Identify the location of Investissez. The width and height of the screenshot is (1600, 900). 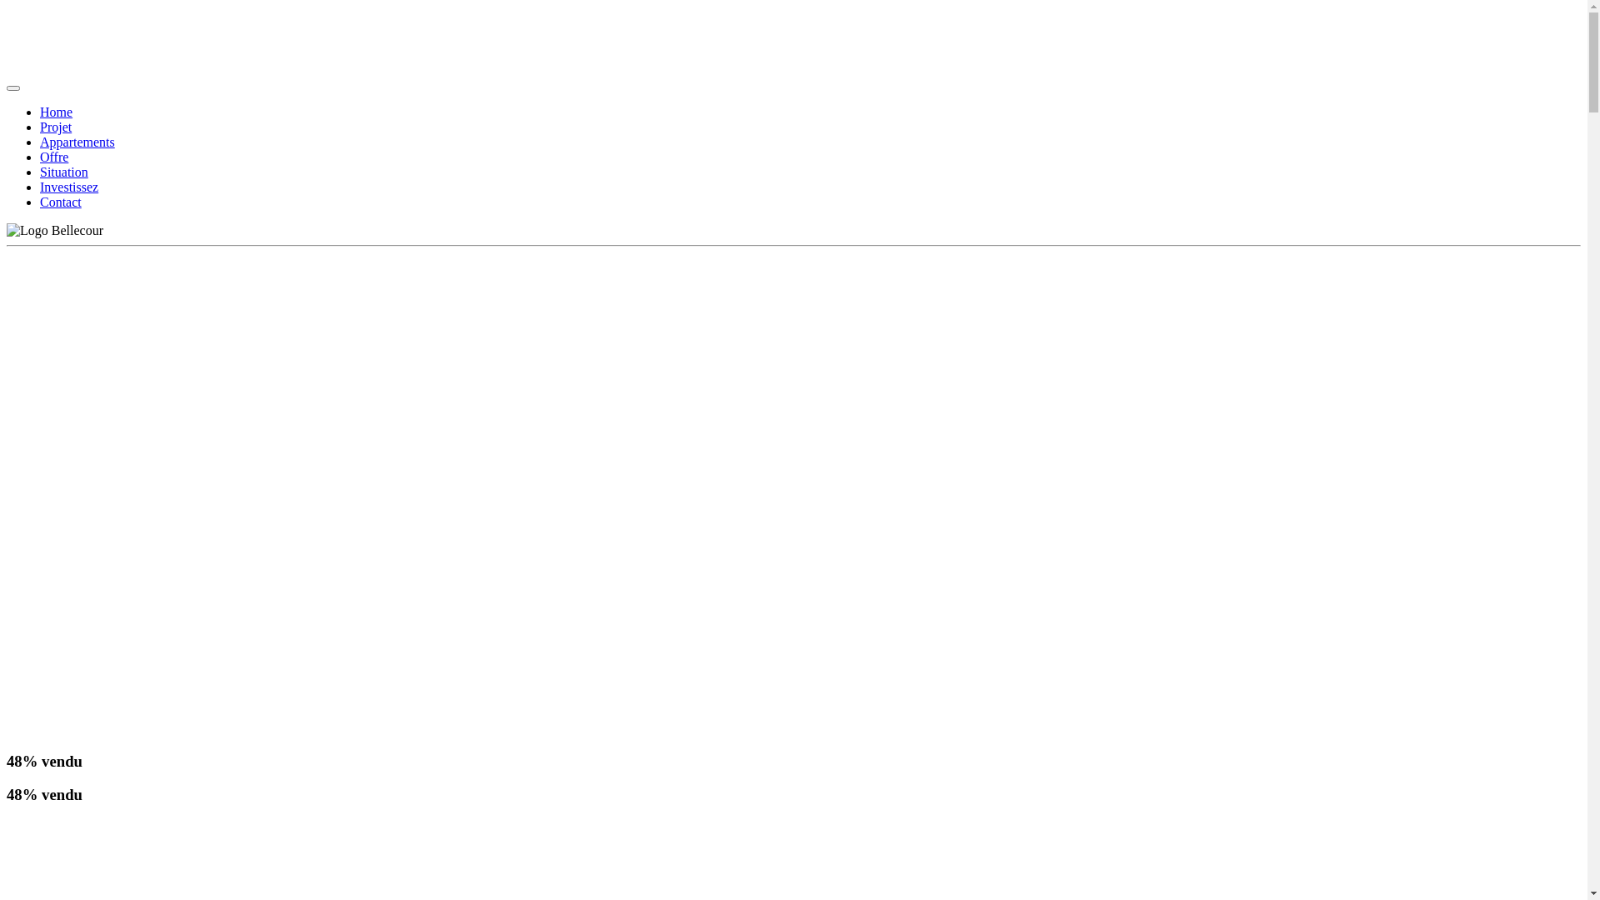
(69, 187).